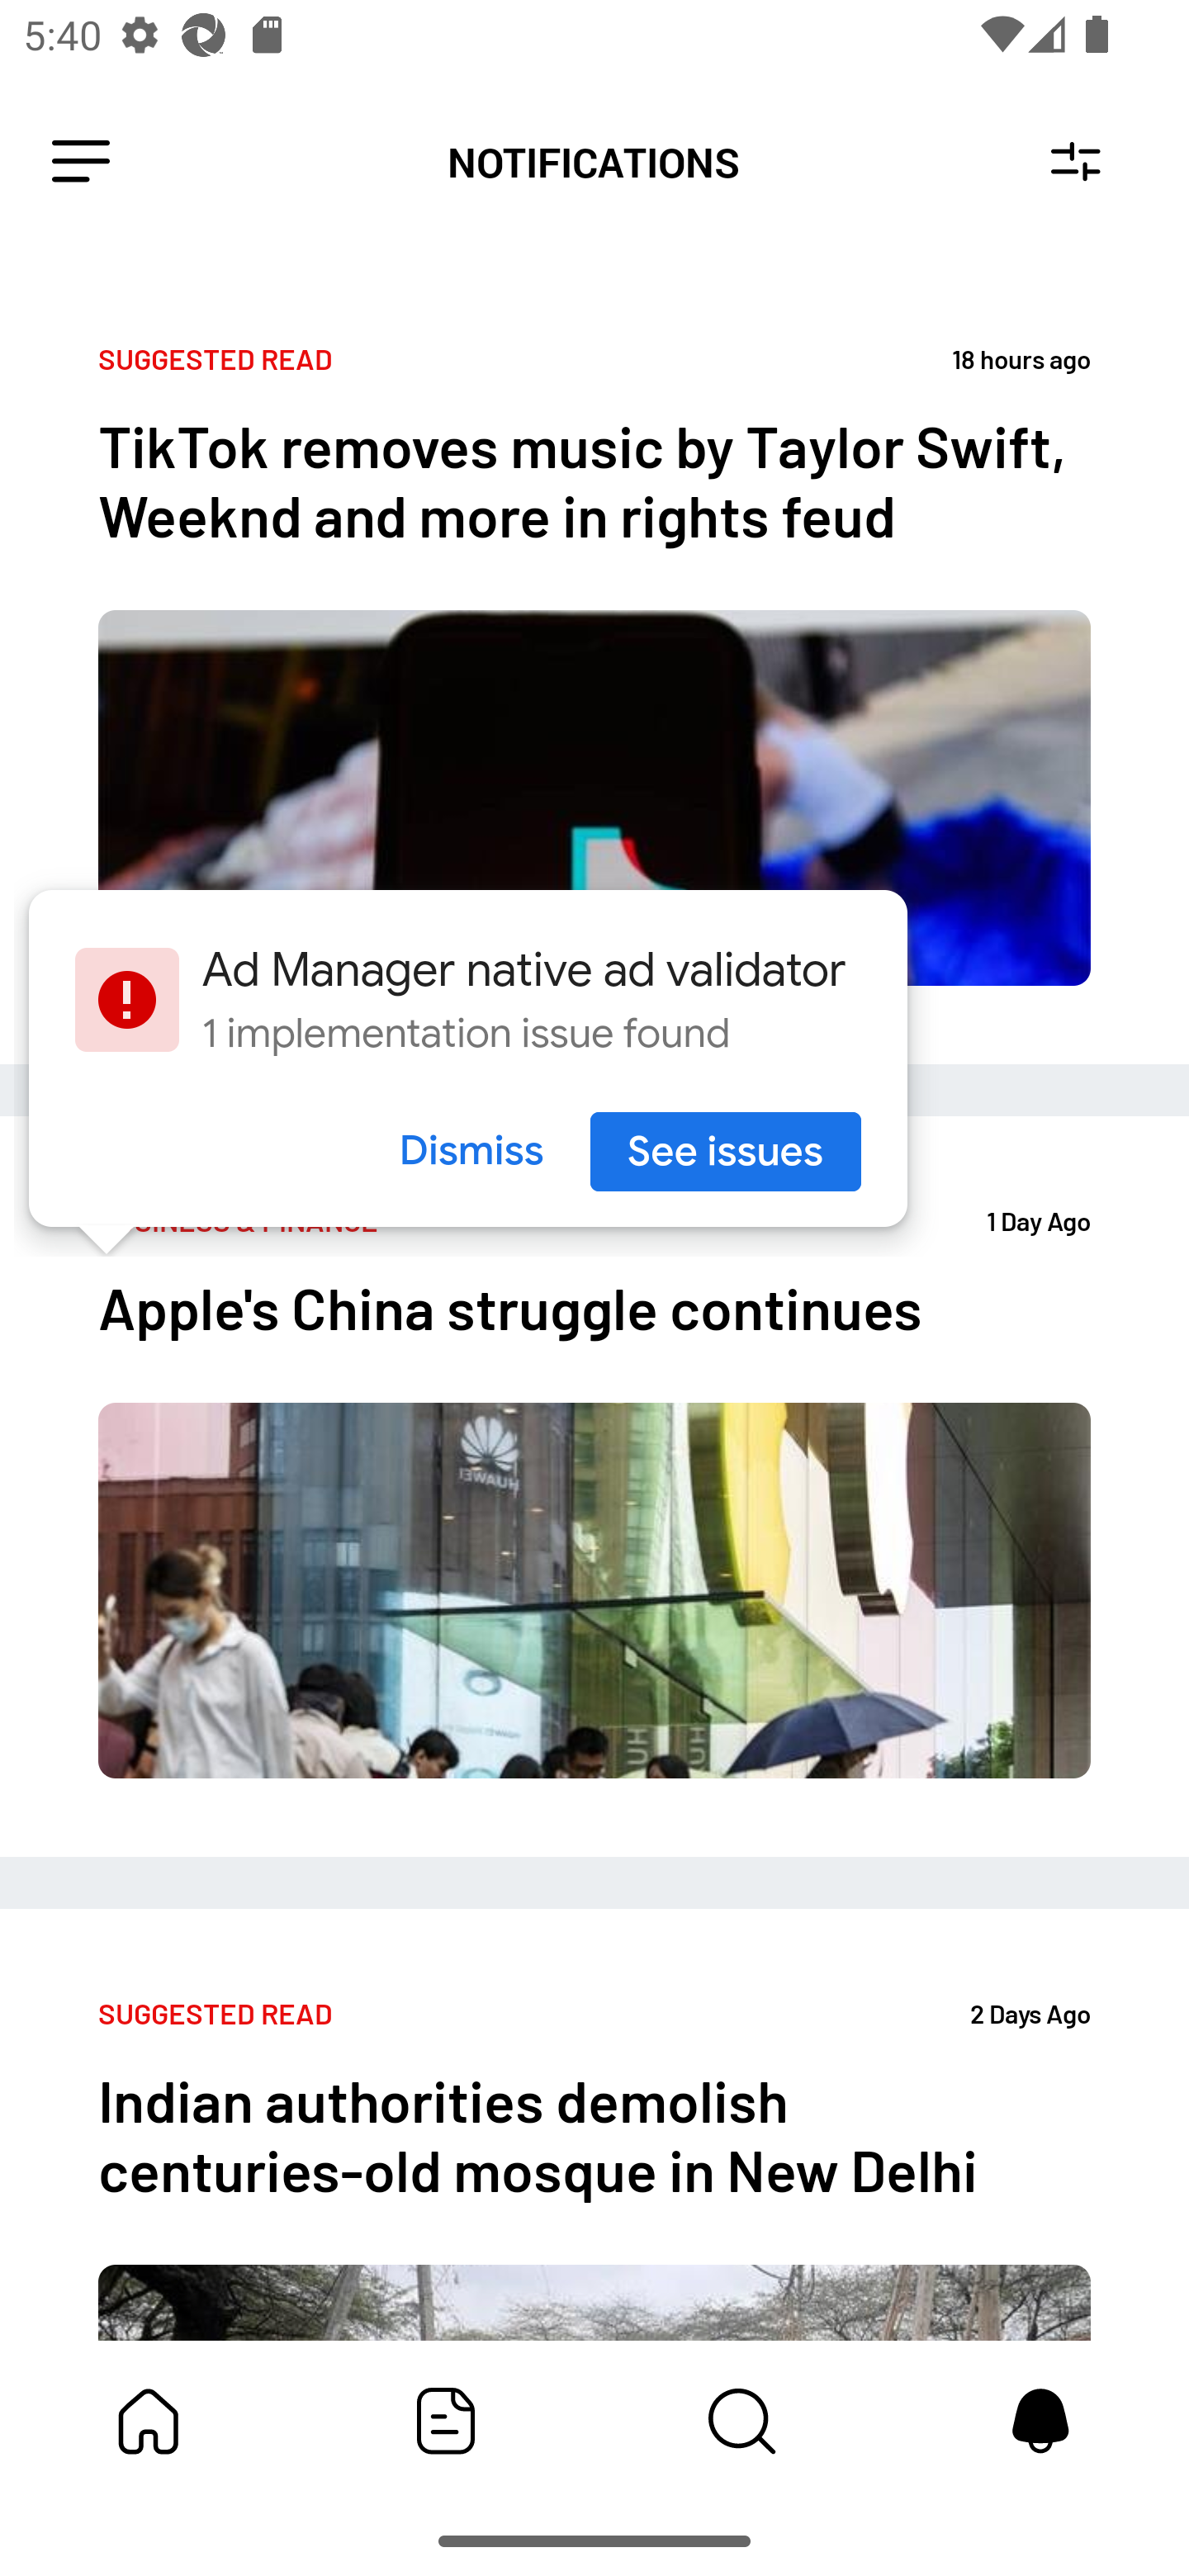 This screenshot has width=1189, height=2576. Describe the element at coordinates (1075, 162) in the screenshot. I see `Notification Settings` at that location.